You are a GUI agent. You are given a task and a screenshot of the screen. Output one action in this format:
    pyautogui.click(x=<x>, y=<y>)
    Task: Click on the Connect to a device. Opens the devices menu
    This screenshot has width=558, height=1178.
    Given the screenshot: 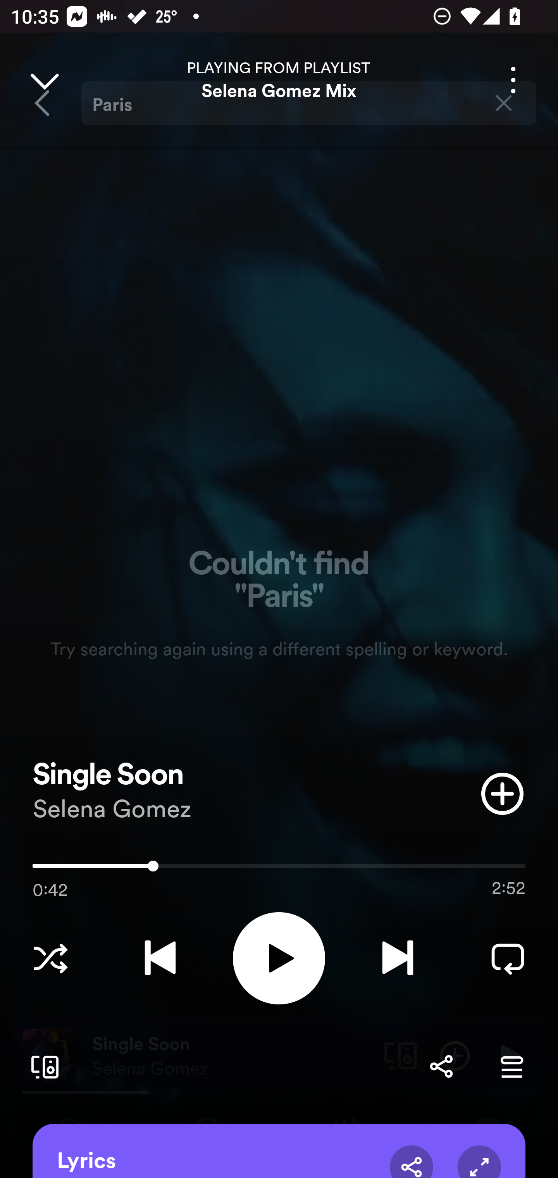 What is the action you would take?
    pyautogui.click(x=42, y=1066)
    